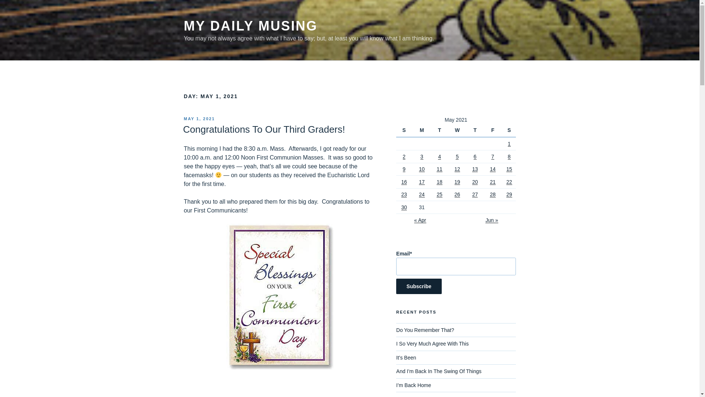 This screenshot has width=705, height=397. Describe the element at coordinates (199, 119) in the screenshot. I see `MAY 1, 2021` at that location.